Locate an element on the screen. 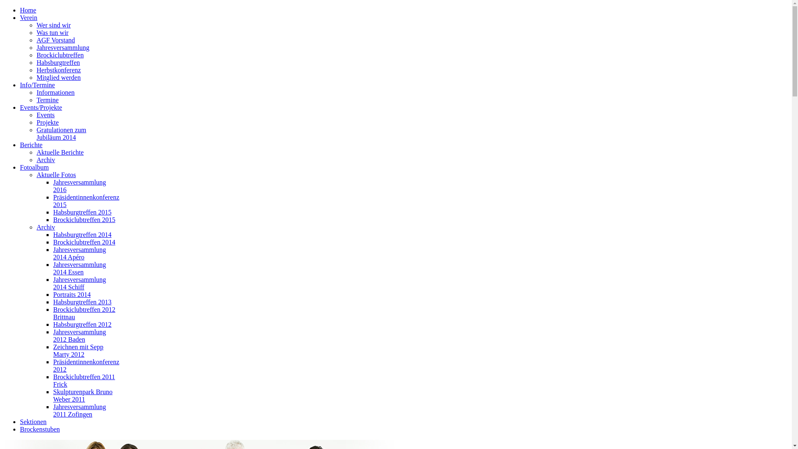  Was tun wir is located at coordinates (52, 32).